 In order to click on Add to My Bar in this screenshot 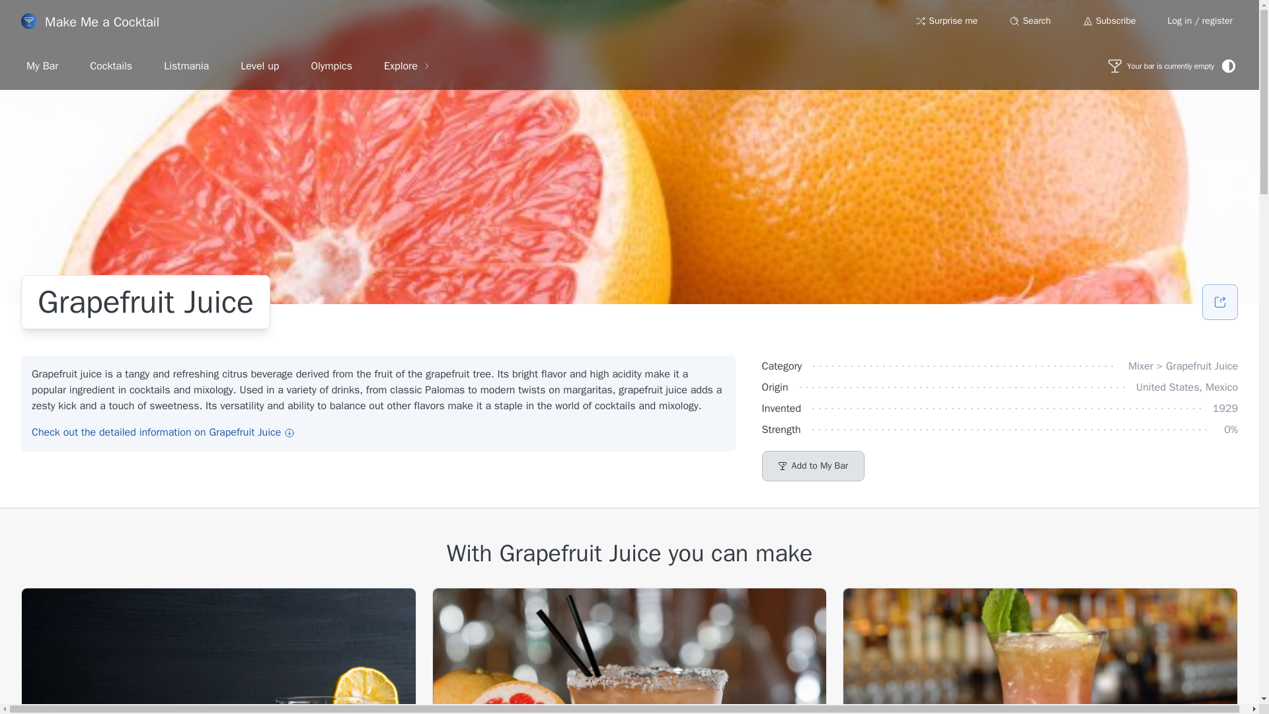, I will do `click(814, 465)`.